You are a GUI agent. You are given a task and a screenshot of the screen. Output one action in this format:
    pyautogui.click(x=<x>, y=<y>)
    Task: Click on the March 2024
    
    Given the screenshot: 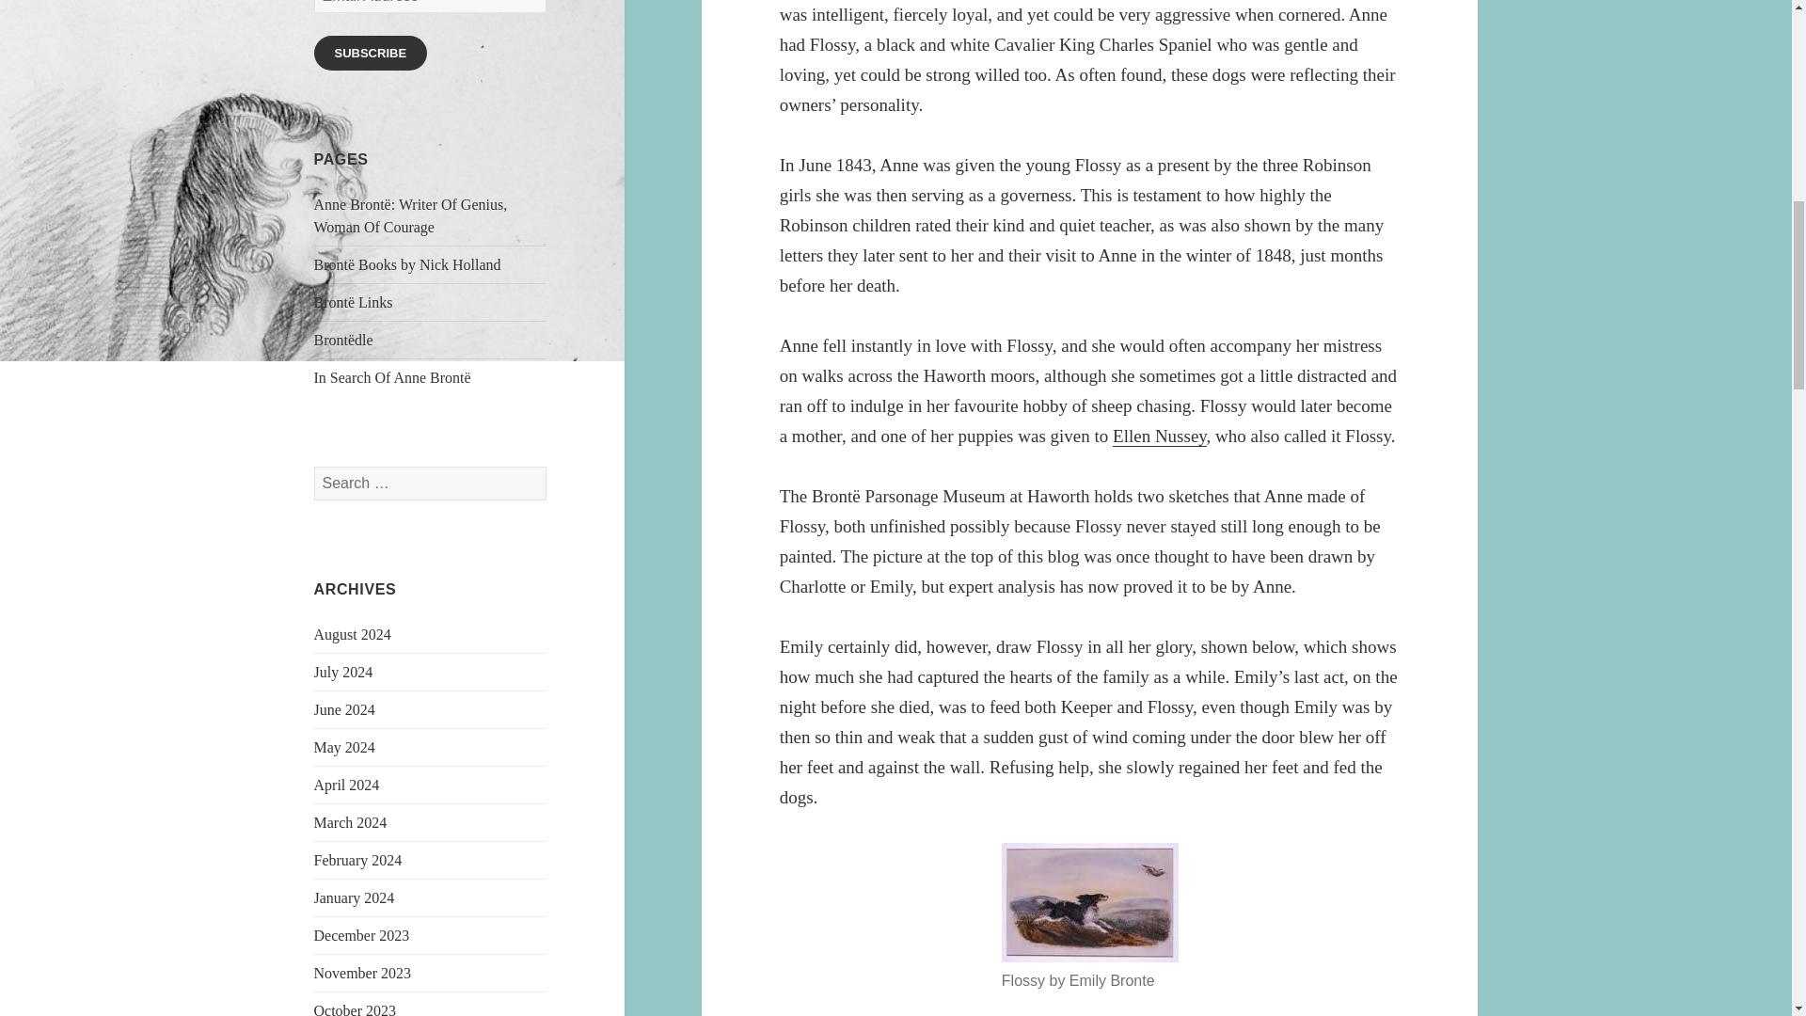 What is the action you would take?
    pyautogui.click(x=351, y=822)
    